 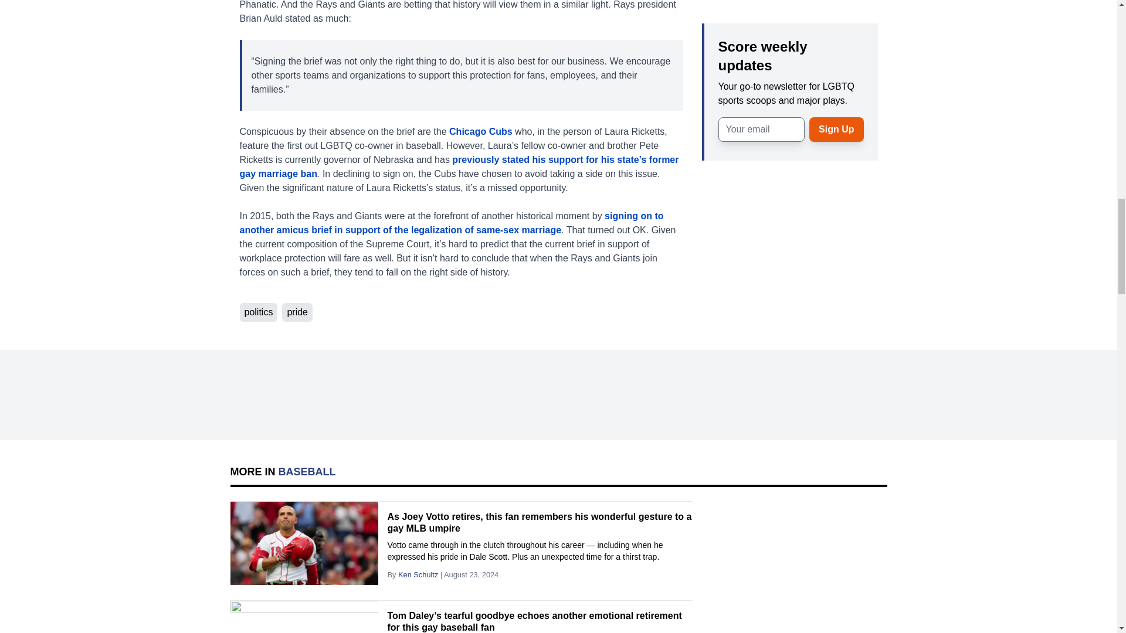 What do you see at coordinates (297, 312) in the screenshot?
I see `pride` at bounding box center [297, 312].